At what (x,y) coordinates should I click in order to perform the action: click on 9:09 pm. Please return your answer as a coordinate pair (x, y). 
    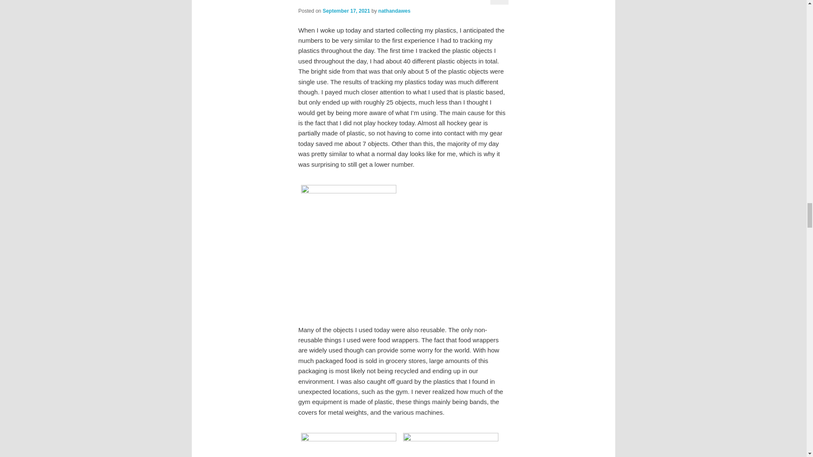
    Looking at the image, I should click on (346, 11).